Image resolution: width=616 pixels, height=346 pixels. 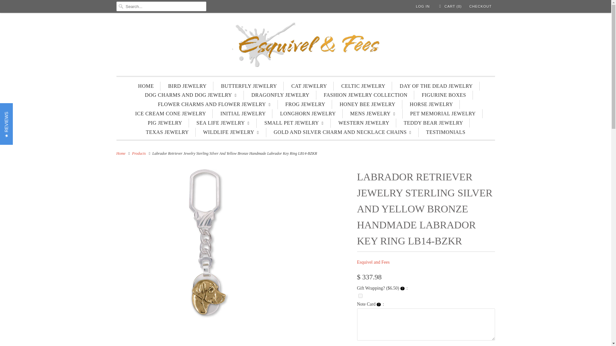 I want to click on CHECKOUT, so click(x=481, y=6).